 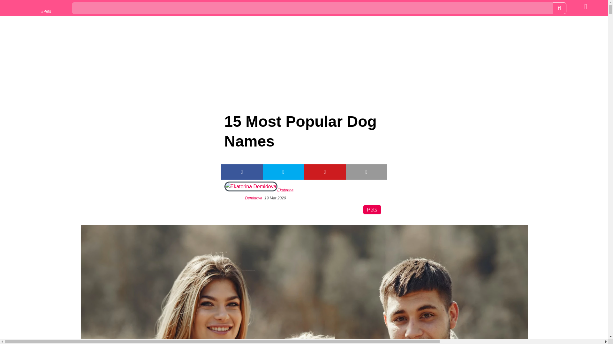 I want to click on Ekaterina Demidova, so click(x=269, y=194).